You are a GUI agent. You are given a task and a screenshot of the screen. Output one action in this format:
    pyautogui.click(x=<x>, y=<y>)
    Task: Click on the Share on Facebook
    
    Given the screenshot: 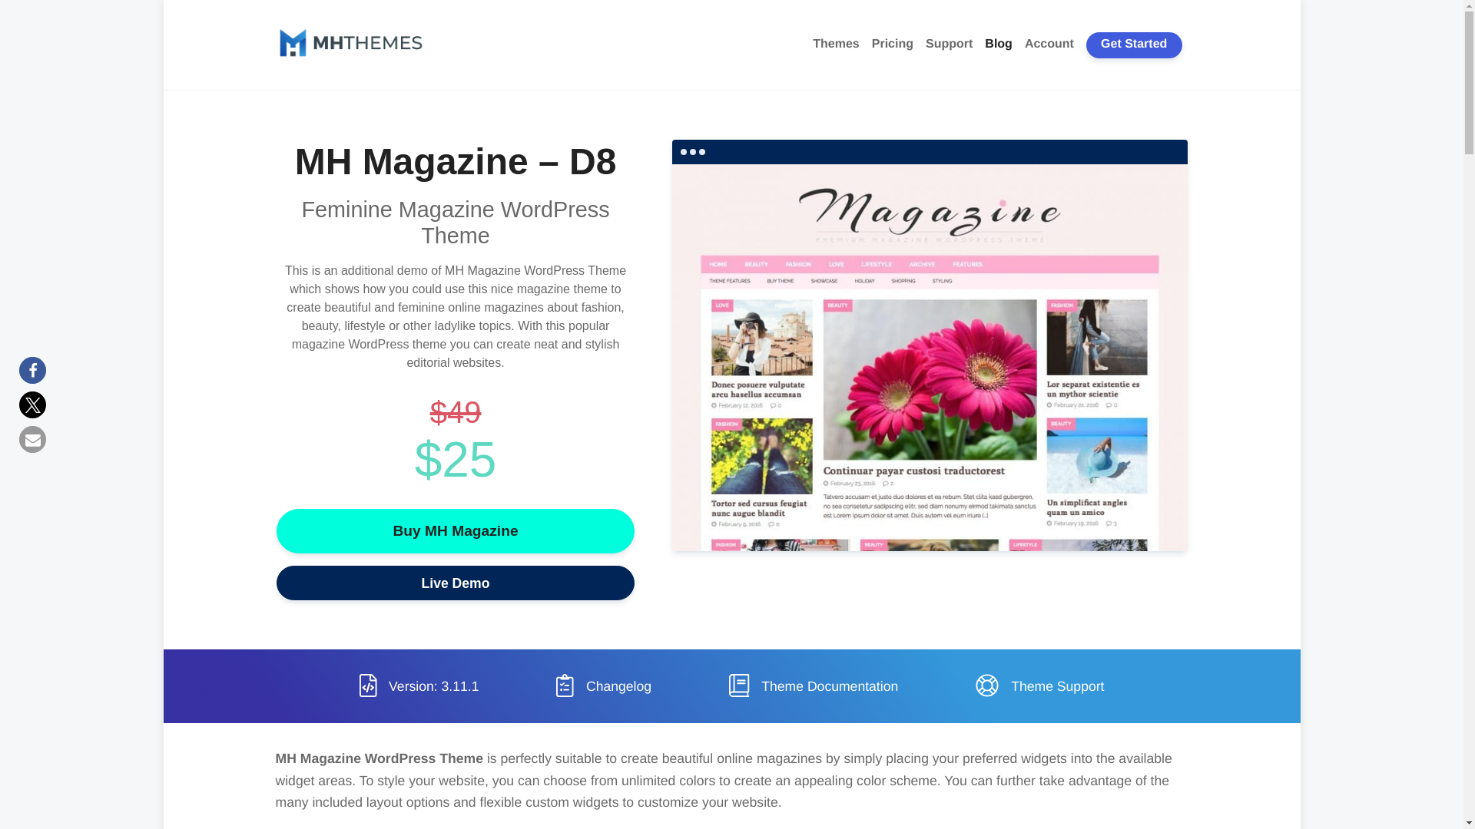 What is the action you would take?
    pyautogui.click(x=32, y=370)
    